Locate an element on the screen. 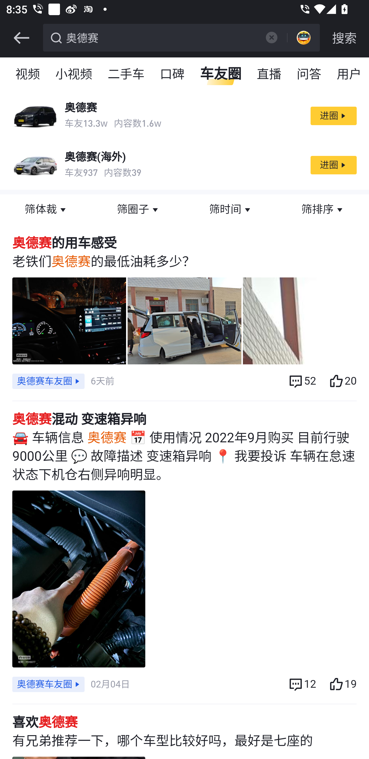 The height and width of the screenshot is (759, 369). 19 is located at coordinates (342, 685).